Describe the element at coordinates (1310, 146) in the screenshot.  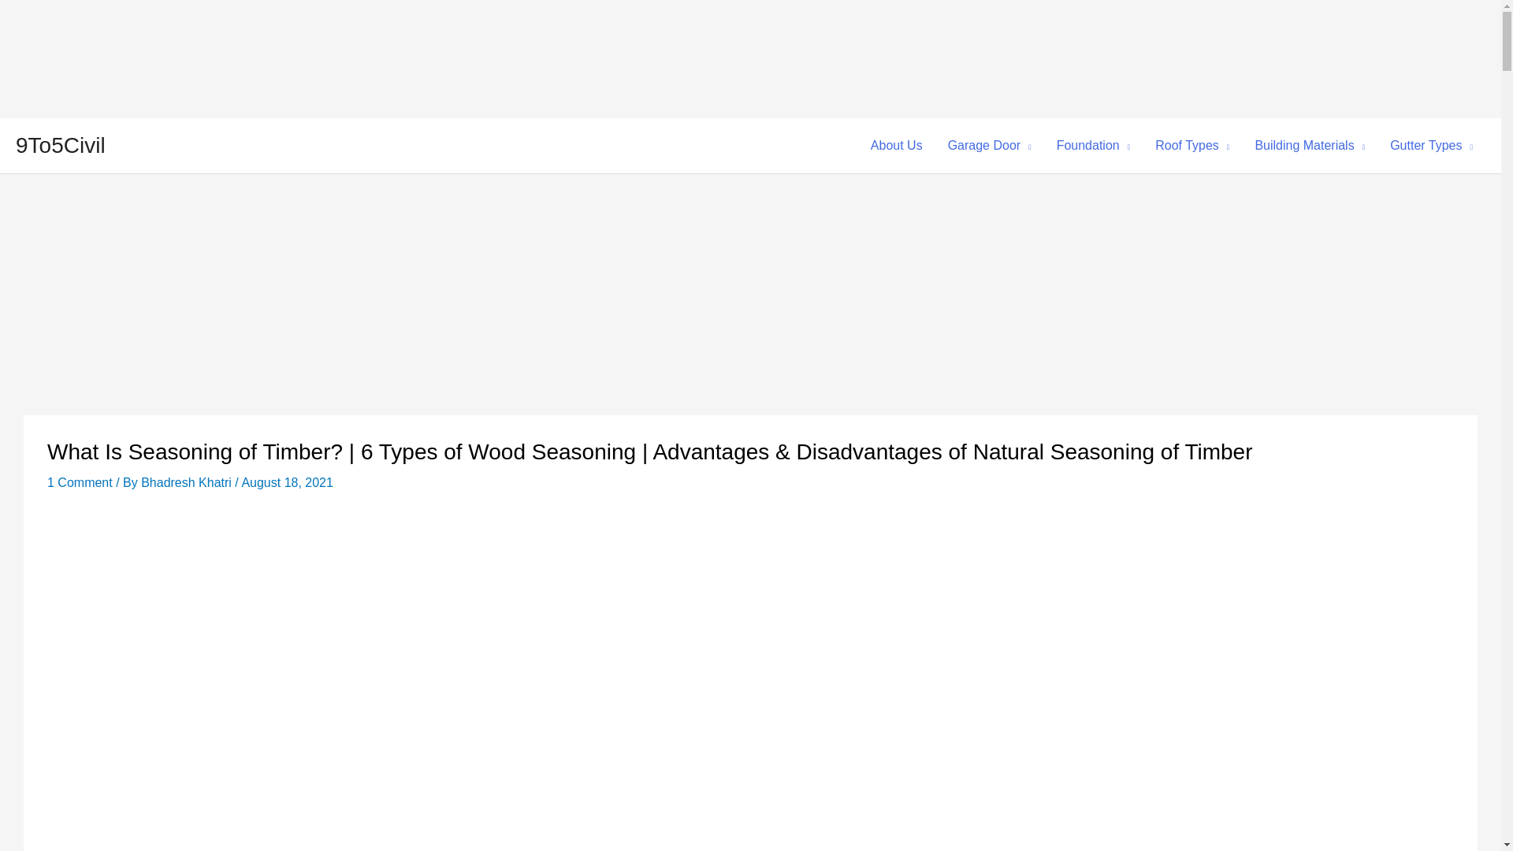
I see `Building Materials` at that location.